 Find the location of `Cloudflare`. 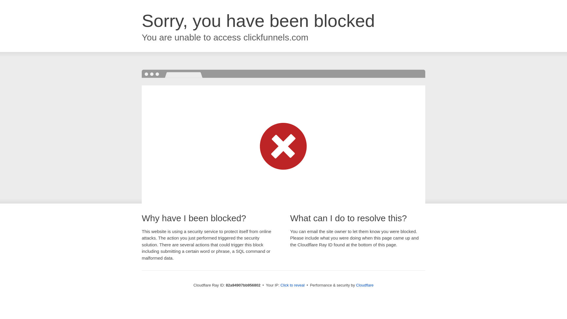

Cloudflare is located at coordinates (365, 285).